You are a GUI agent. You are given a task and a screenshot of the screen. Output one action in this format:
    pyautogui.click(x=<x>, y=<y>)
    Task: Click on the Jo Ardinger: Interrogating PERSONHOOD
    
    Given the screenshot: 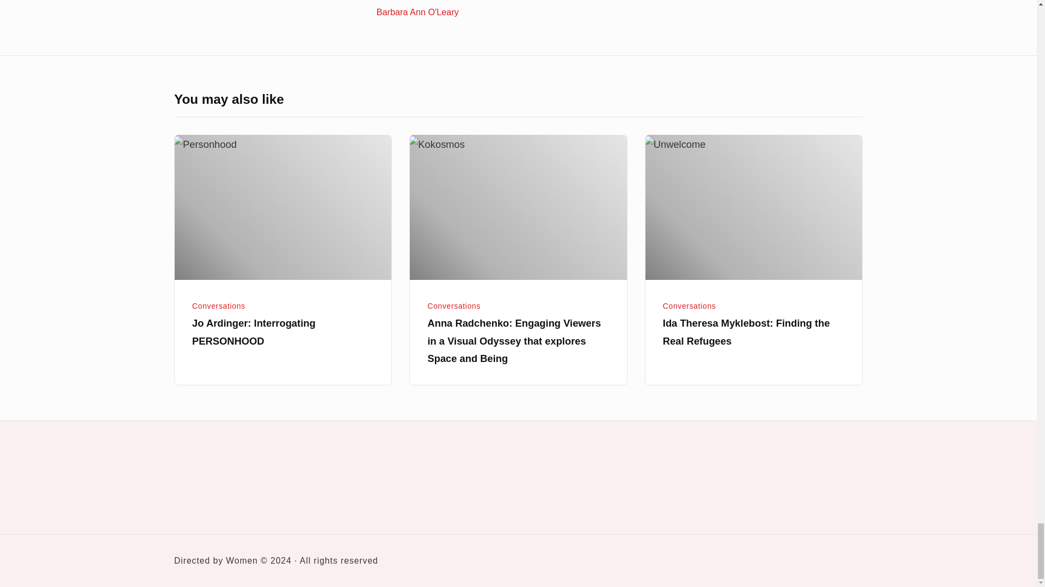 What is the action you would take?
    pyautogui.click(x=283, y=208)
    